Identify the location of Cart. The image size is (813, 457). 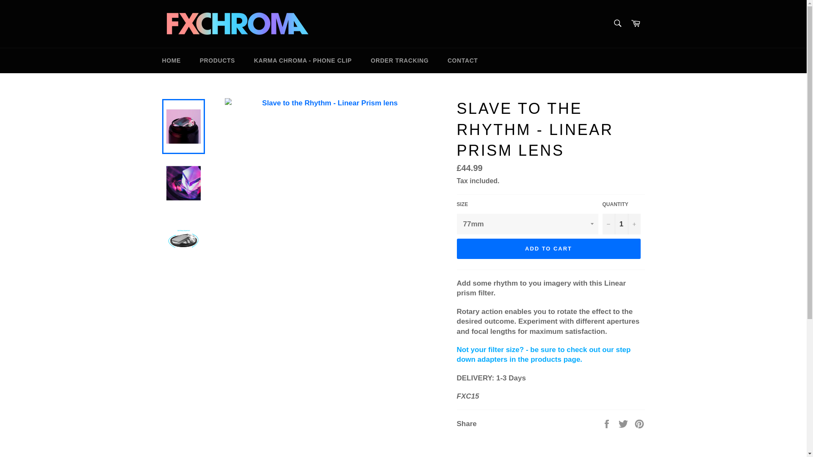
(636, 24).